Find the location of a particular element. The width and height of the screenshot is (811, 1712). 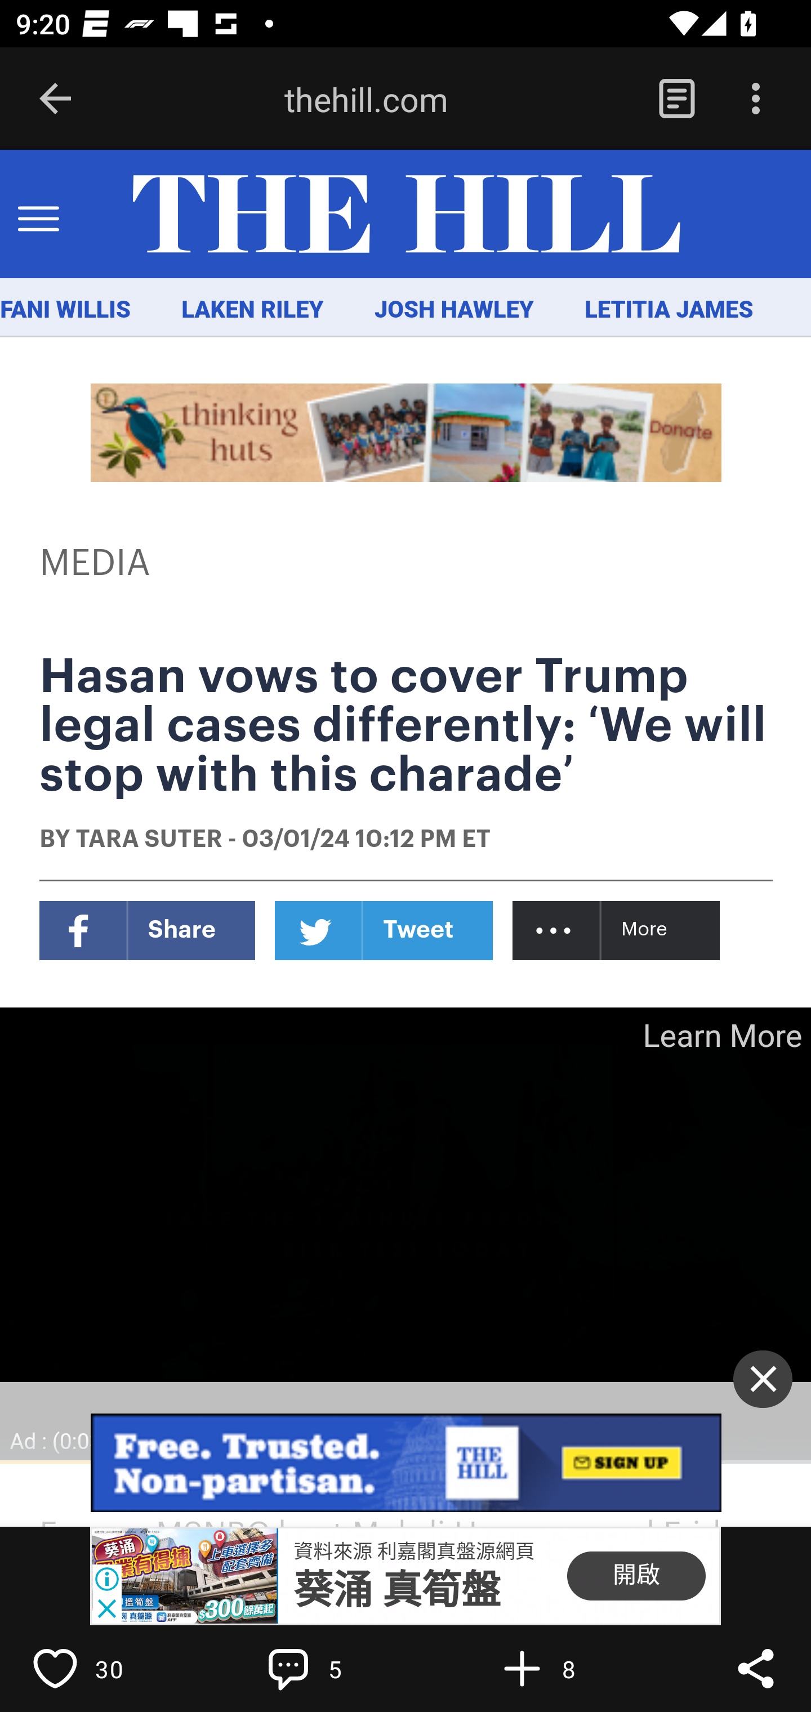

Advertisement is located at coordinates (407, 432).